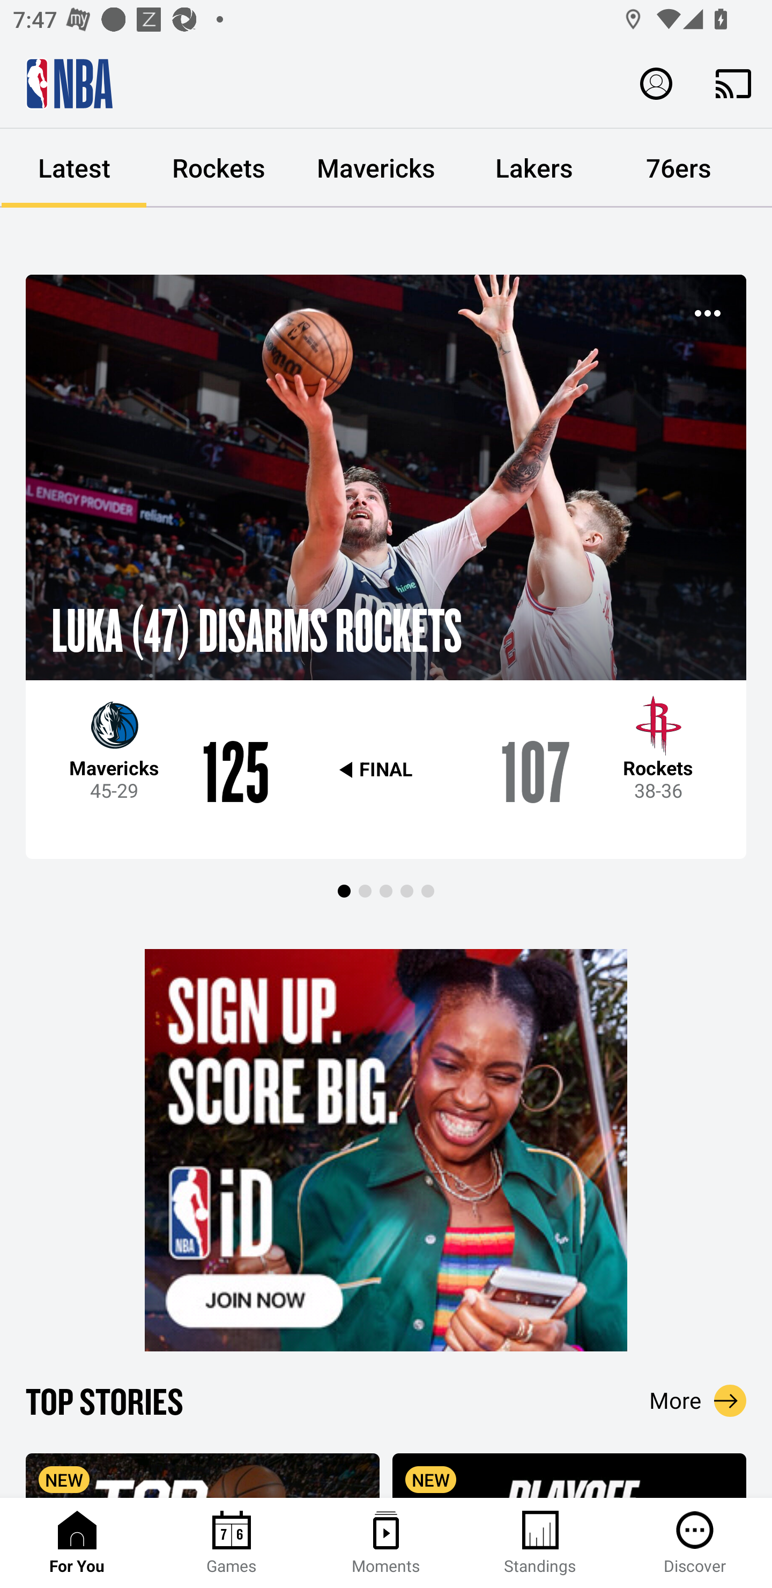  What do you see at coordinates (376, 168) in the screenshot?
I see `Mavericks` at bounding box center [376, 168].